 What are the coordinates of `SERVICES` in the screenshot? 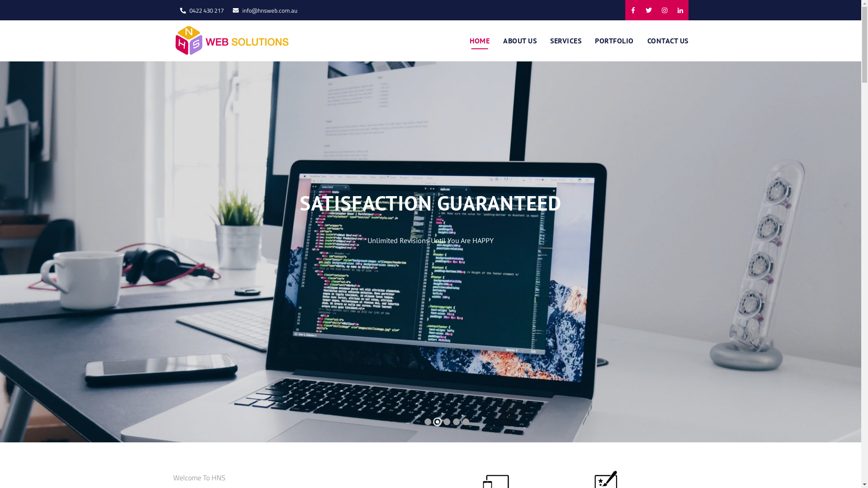 It's located at (566, 41).